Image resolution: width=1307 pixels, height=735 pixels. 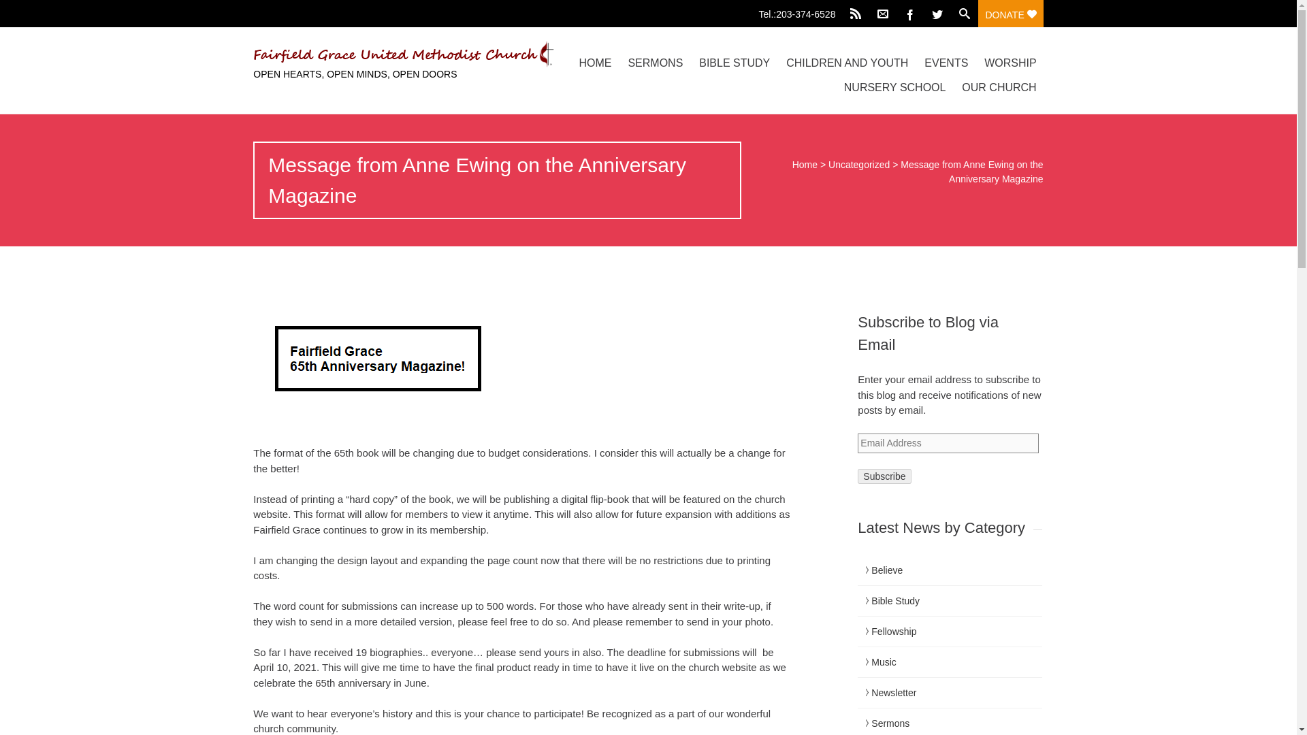 I want to click on Search, so click(x=18, y=10).